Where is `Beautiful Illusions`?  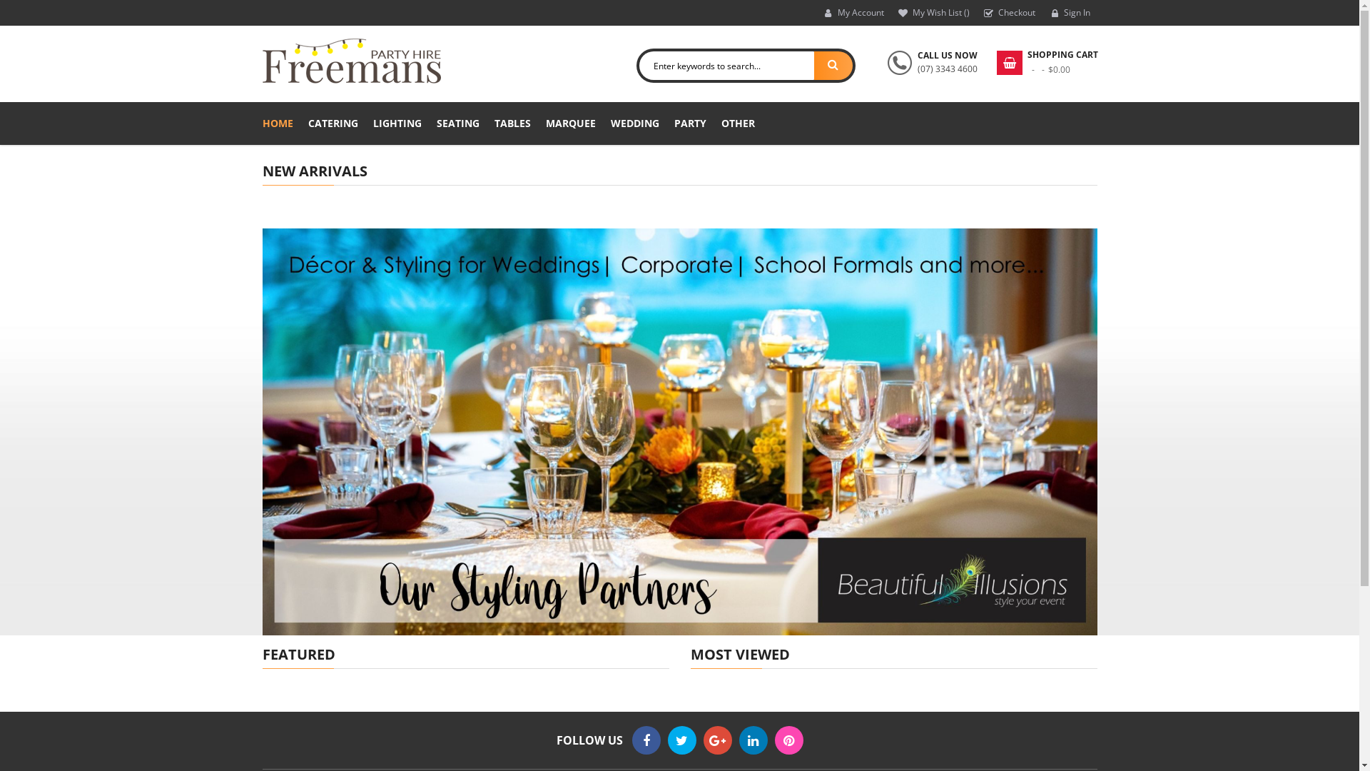 Beautiful Illusions is located at coordinates (680, 431).